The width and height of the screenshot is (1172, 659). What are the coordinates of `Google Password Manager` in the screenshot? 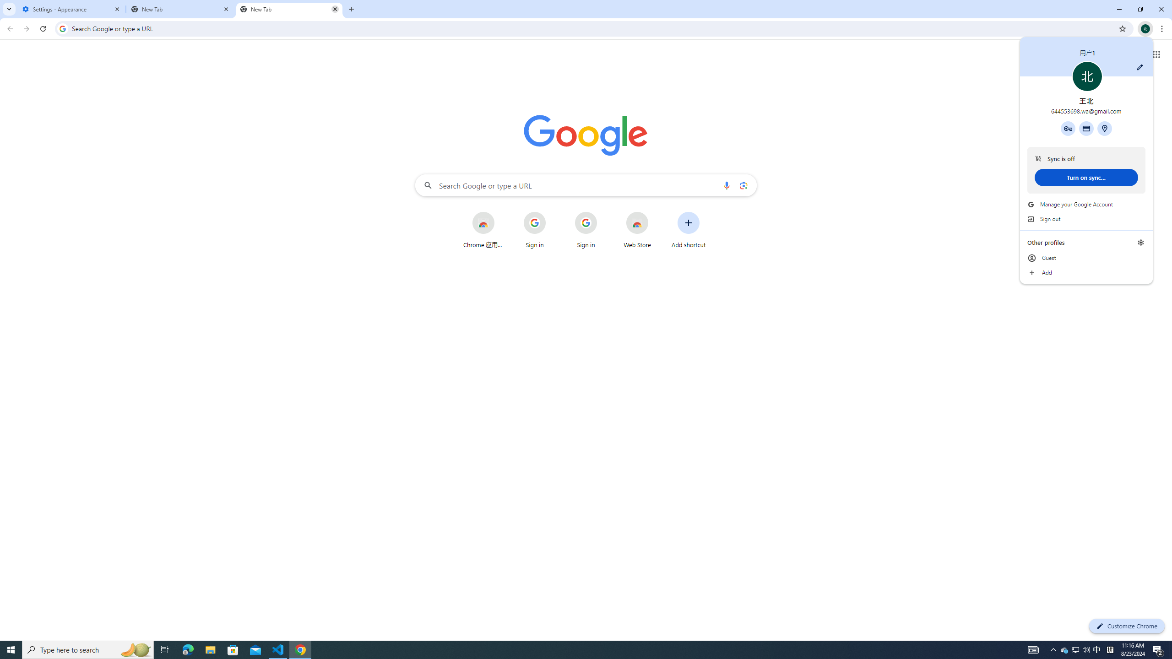 It's located at (1068, 128).